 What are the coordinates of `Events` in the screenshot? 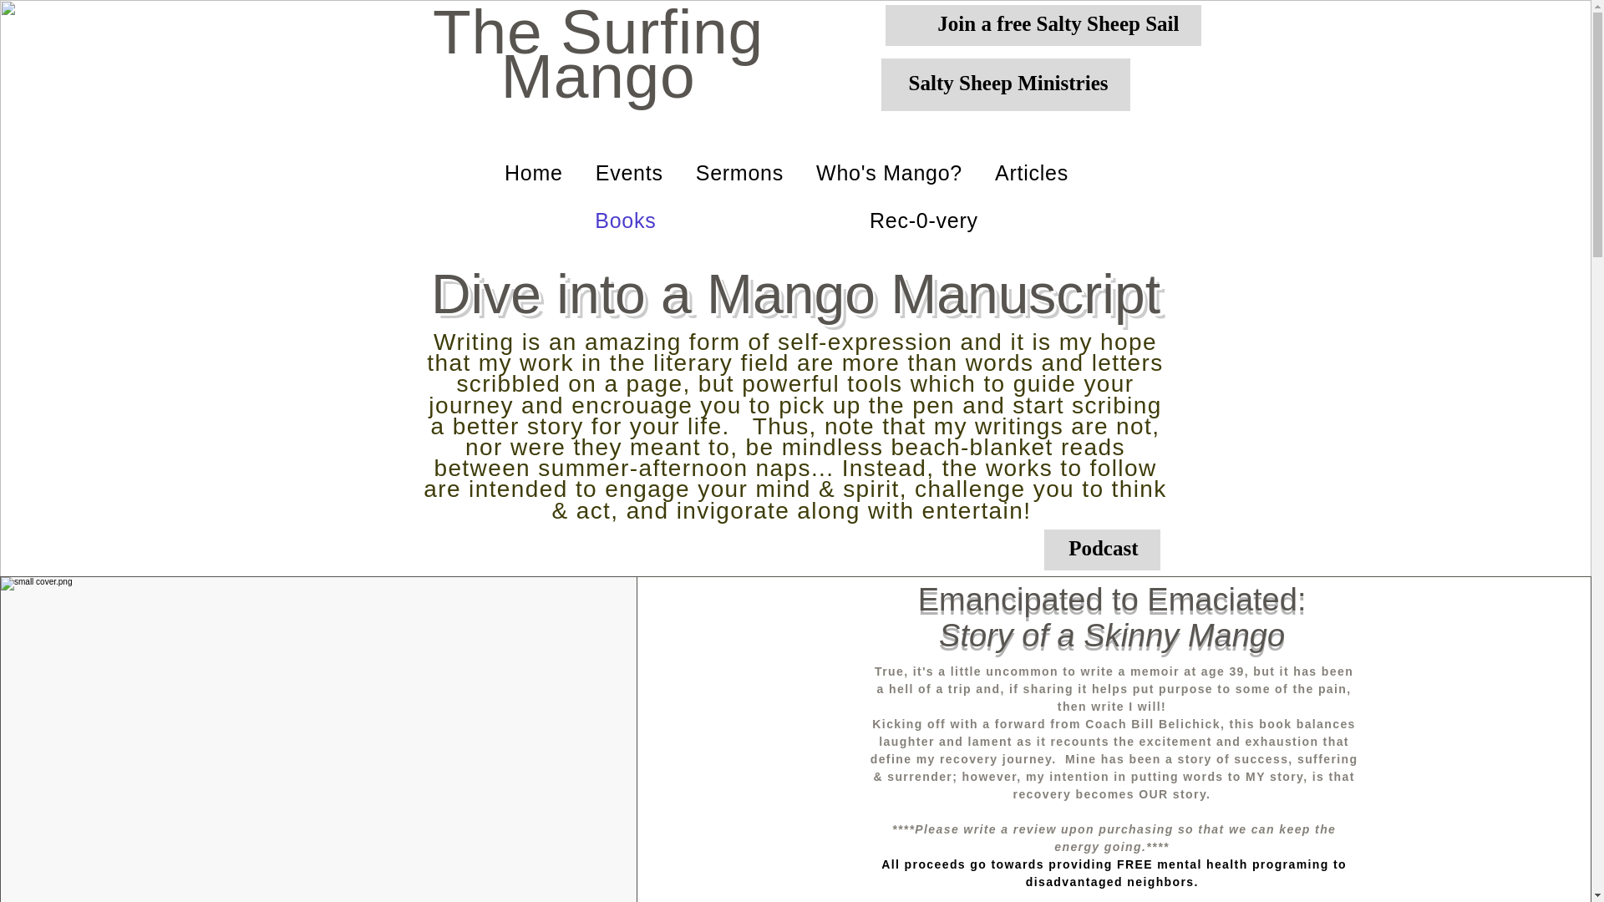 It's located at (628, 173).